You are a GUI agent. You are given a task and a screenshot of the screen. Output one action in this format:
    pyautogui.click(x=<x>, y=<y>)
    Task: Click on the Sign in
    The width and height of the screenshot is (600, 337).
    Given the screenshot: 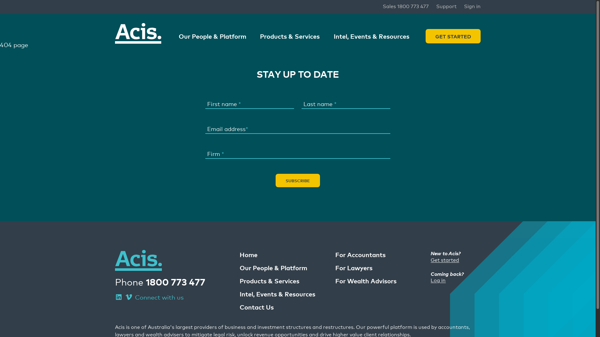 What is the action you would take?
    pyautogui.click(x=472, y=6)
    